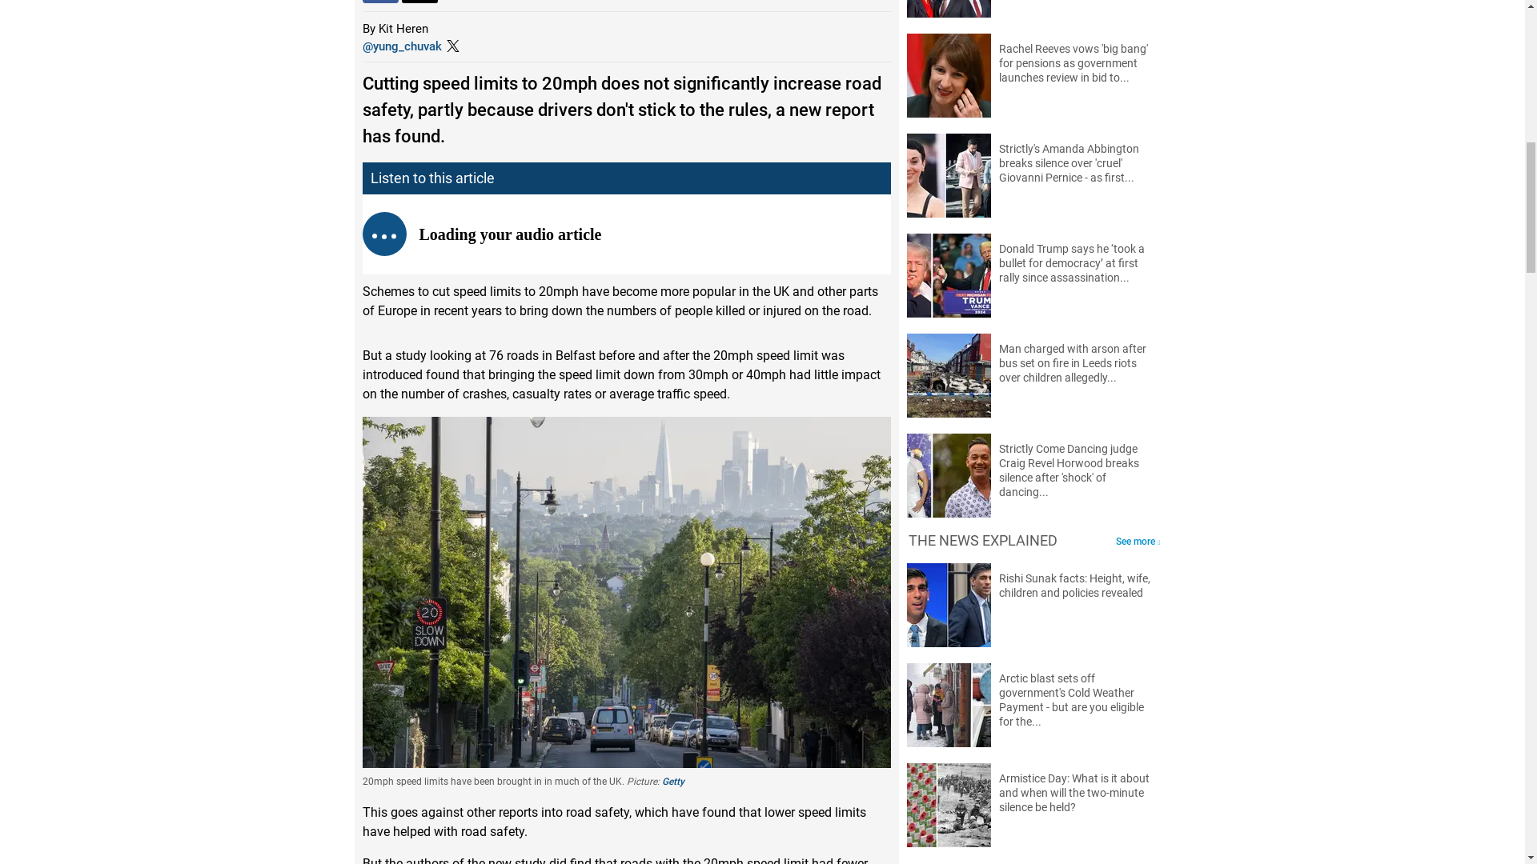  I want to click on Follow Kit Heren on X, so click(401, 46).